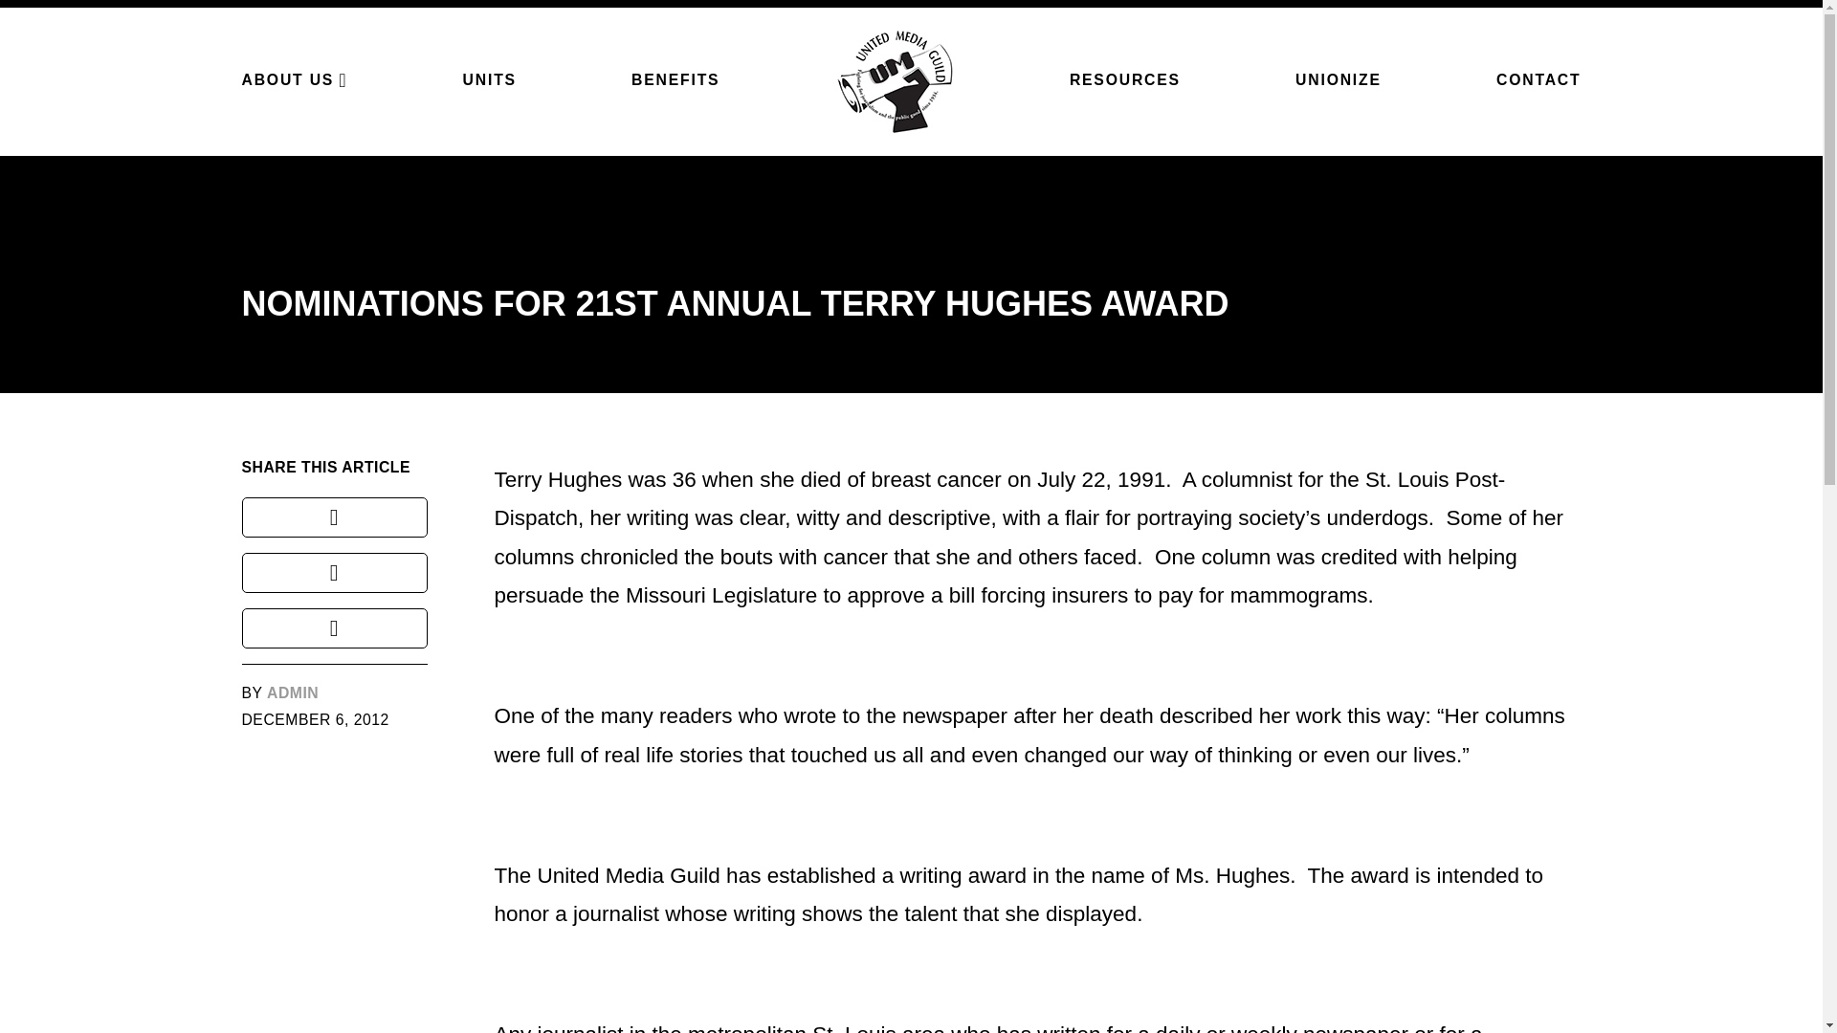 The height and width of the screenshot is (1033, 1837). Describe the element at coordinates (675, 78) in the screenshot. I see `BENEFITS` at that location.